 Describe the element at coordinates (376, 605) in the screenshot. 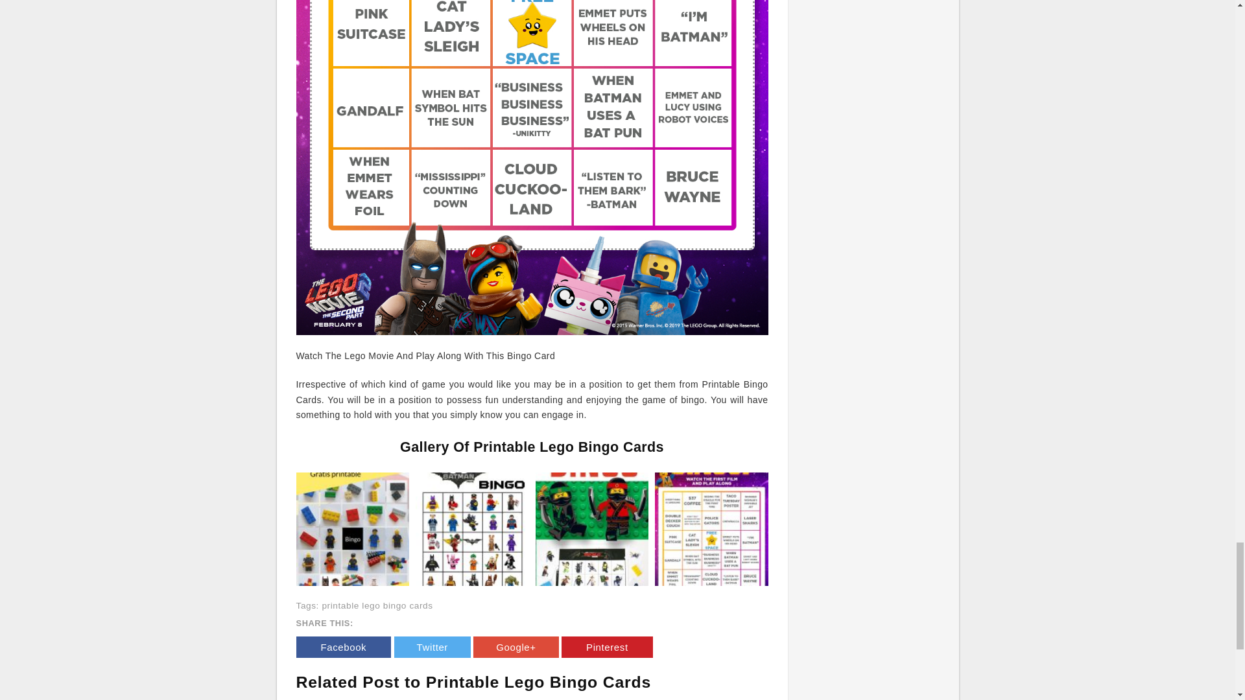

I see `printable lego bingo cards` at that location.